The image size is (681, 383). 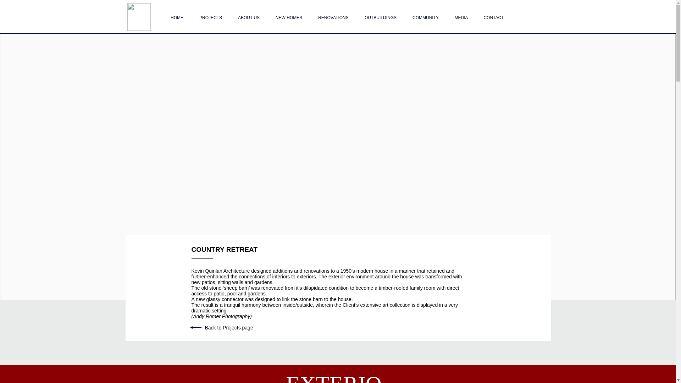 What do you see at coordinates (211, 15) in the screenshot?
I see `PROJECTS` at bounding box center [211, 15].